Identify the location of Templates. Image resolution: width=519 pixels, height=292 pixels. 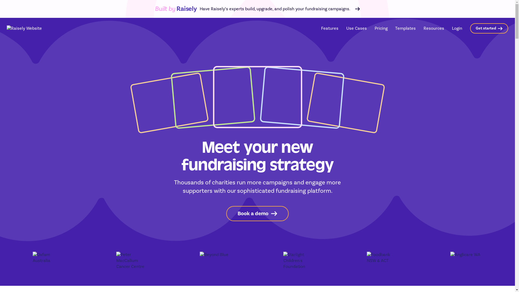
(405, 28).